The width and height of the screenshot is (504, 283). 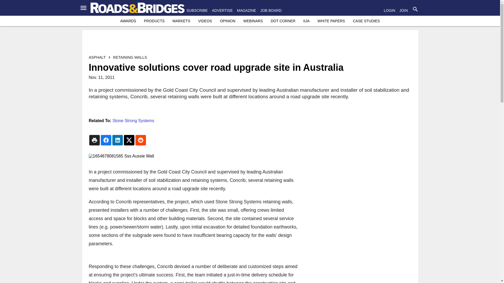 What do you see at coordinates (253, 21) in the screenshot?
I see `WEBINARS` at bounding box center [253, 21].